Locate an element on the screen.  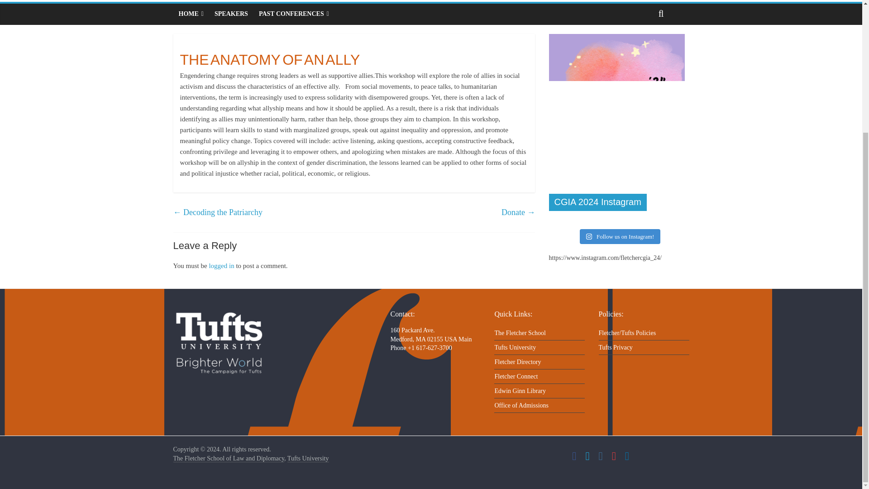
PAST CONFERENCES is located at coordinates (294, 14).